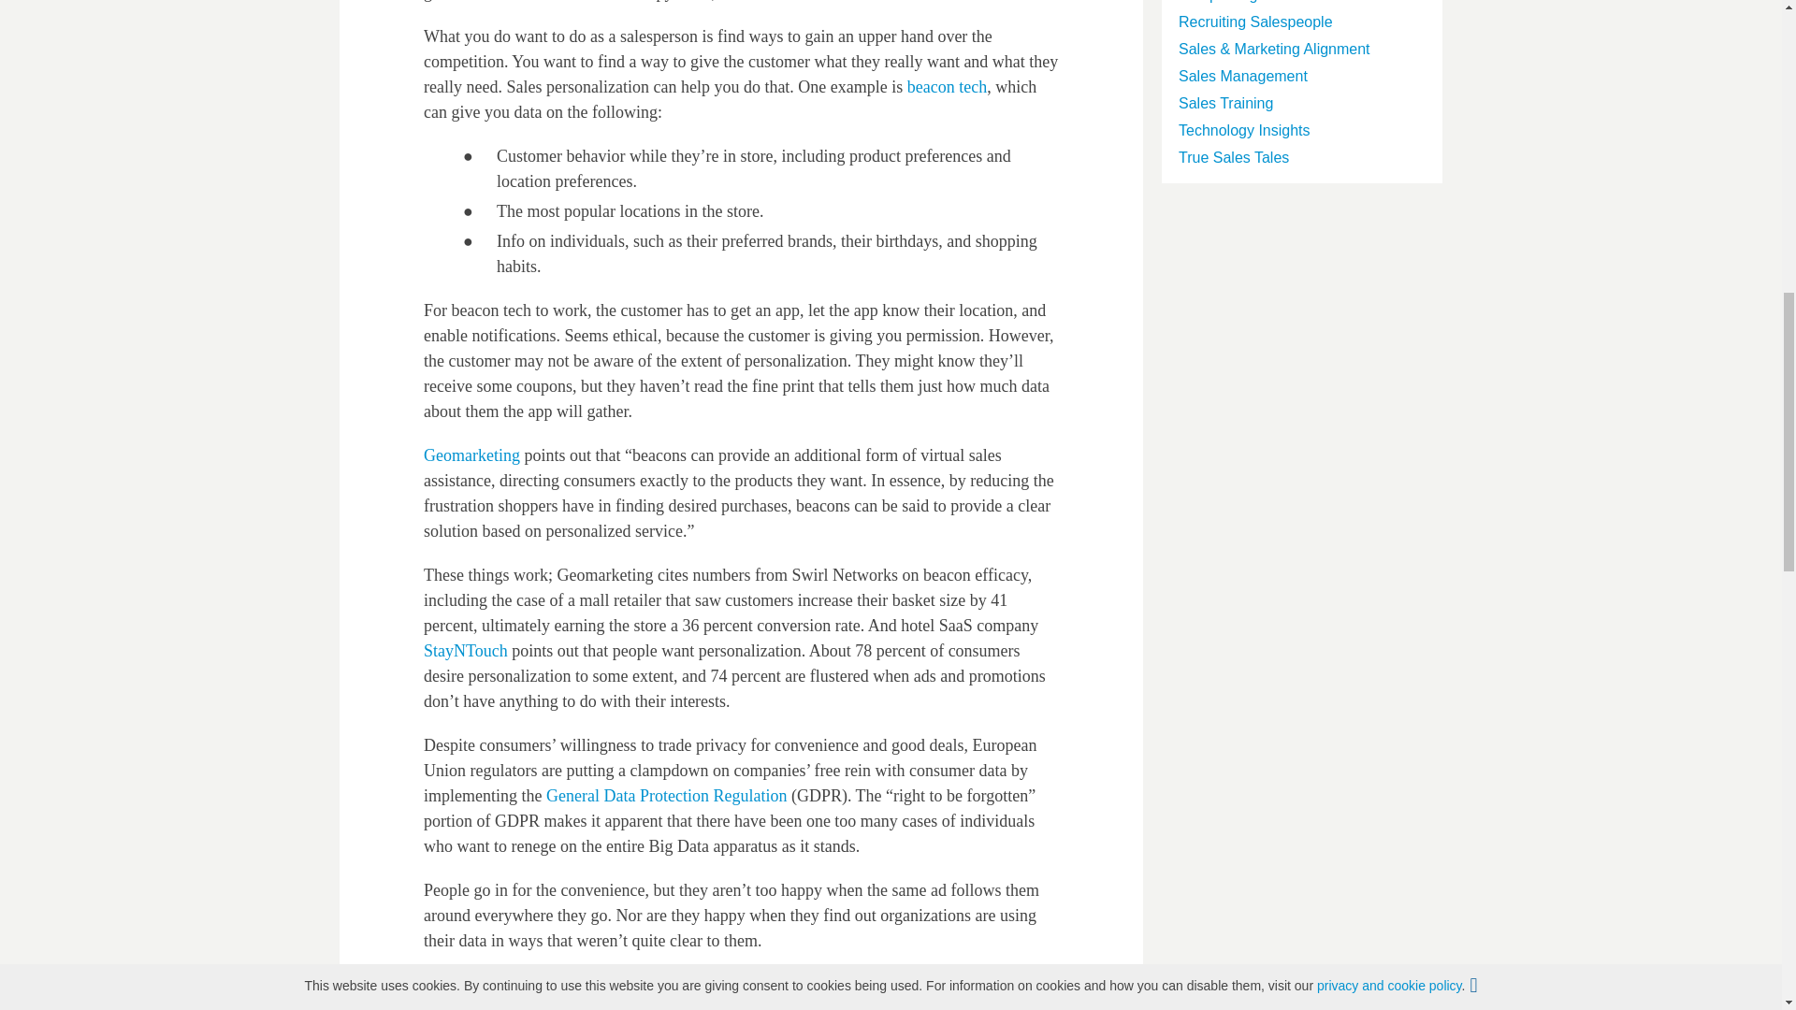 This screenshot has width=1796, height=1010. I want to click on General Data Protection Regulation, so click(666, 795).